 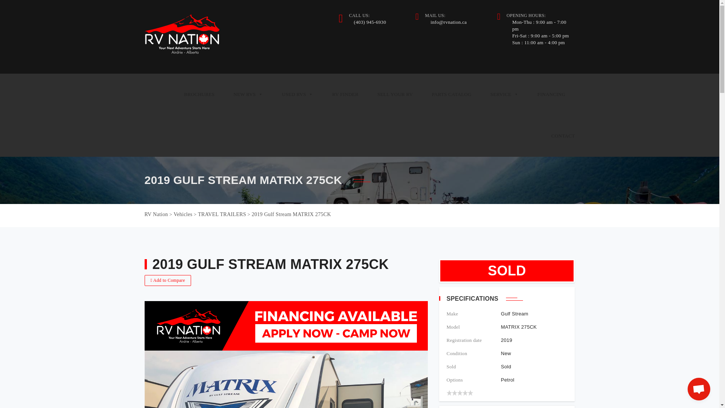 I want to click on USED RVS, so click(x=298, y=94).